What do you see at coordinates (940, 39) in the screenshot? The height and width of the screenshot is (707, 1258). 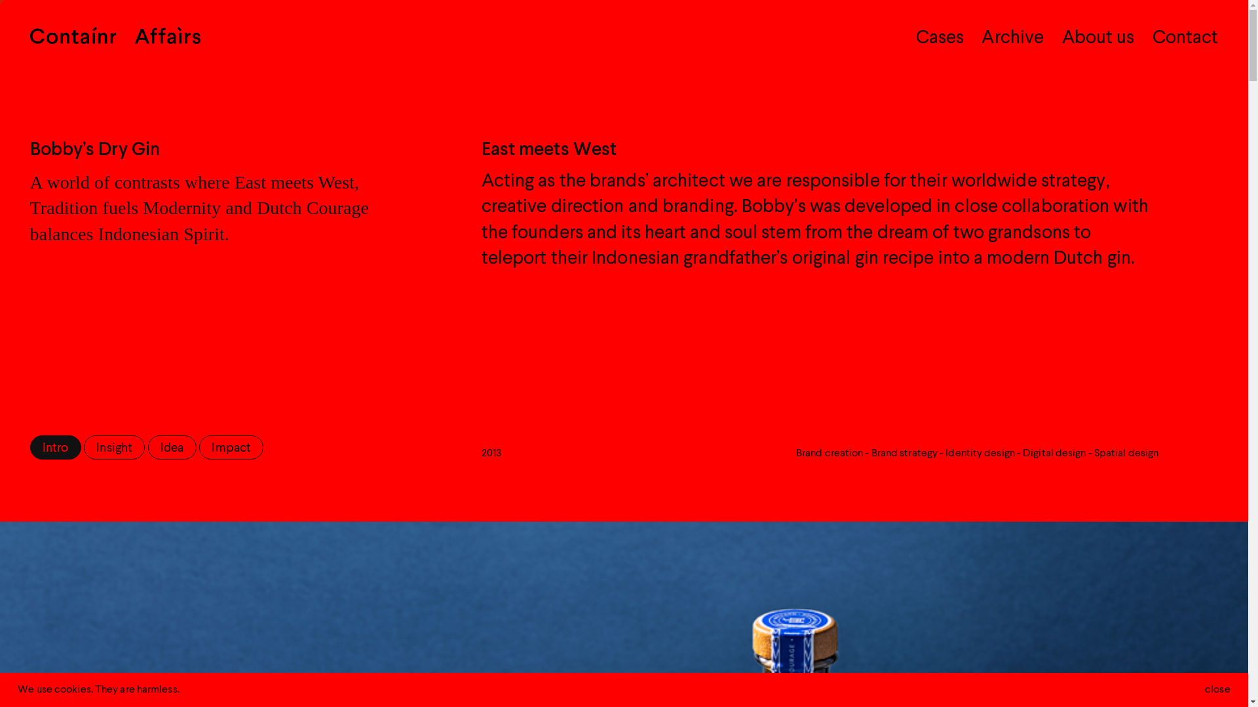 I see `Cases` at bounding box center [940, 39].